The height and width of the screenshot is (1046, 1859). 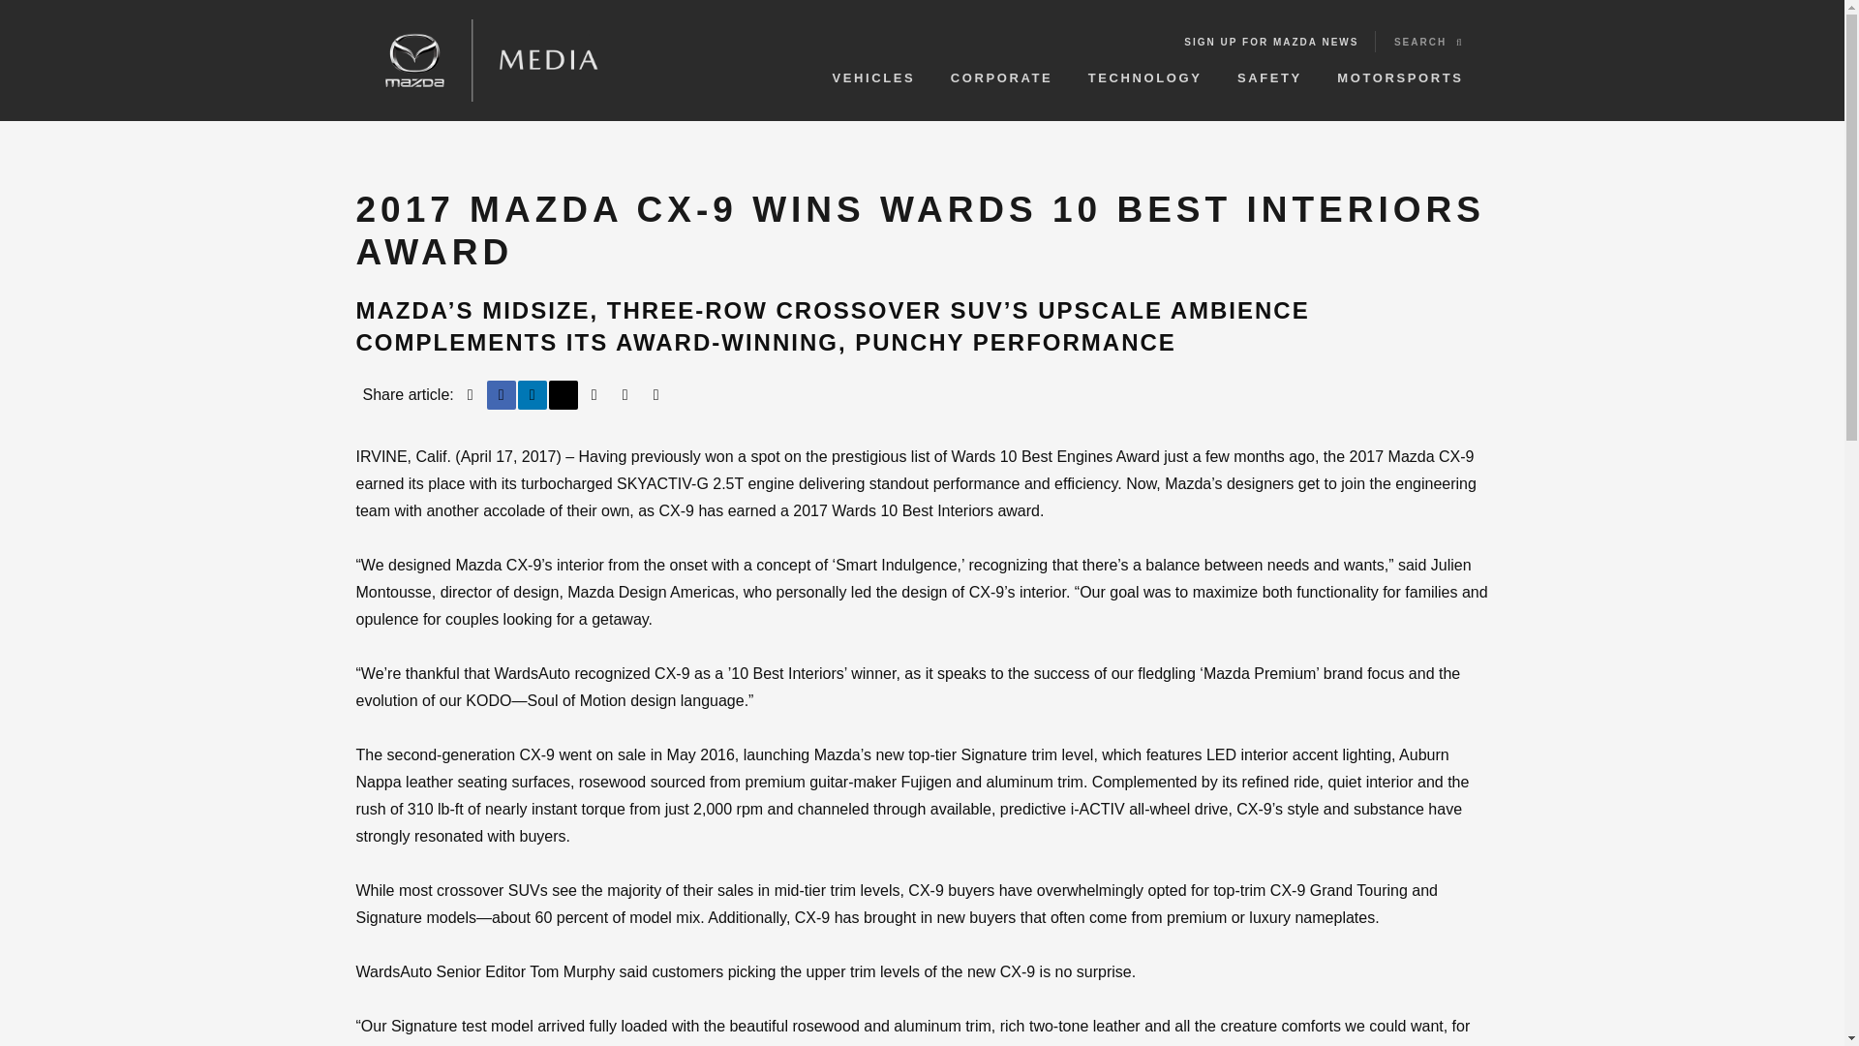 I want to click on print, so click(x=471, y=395).